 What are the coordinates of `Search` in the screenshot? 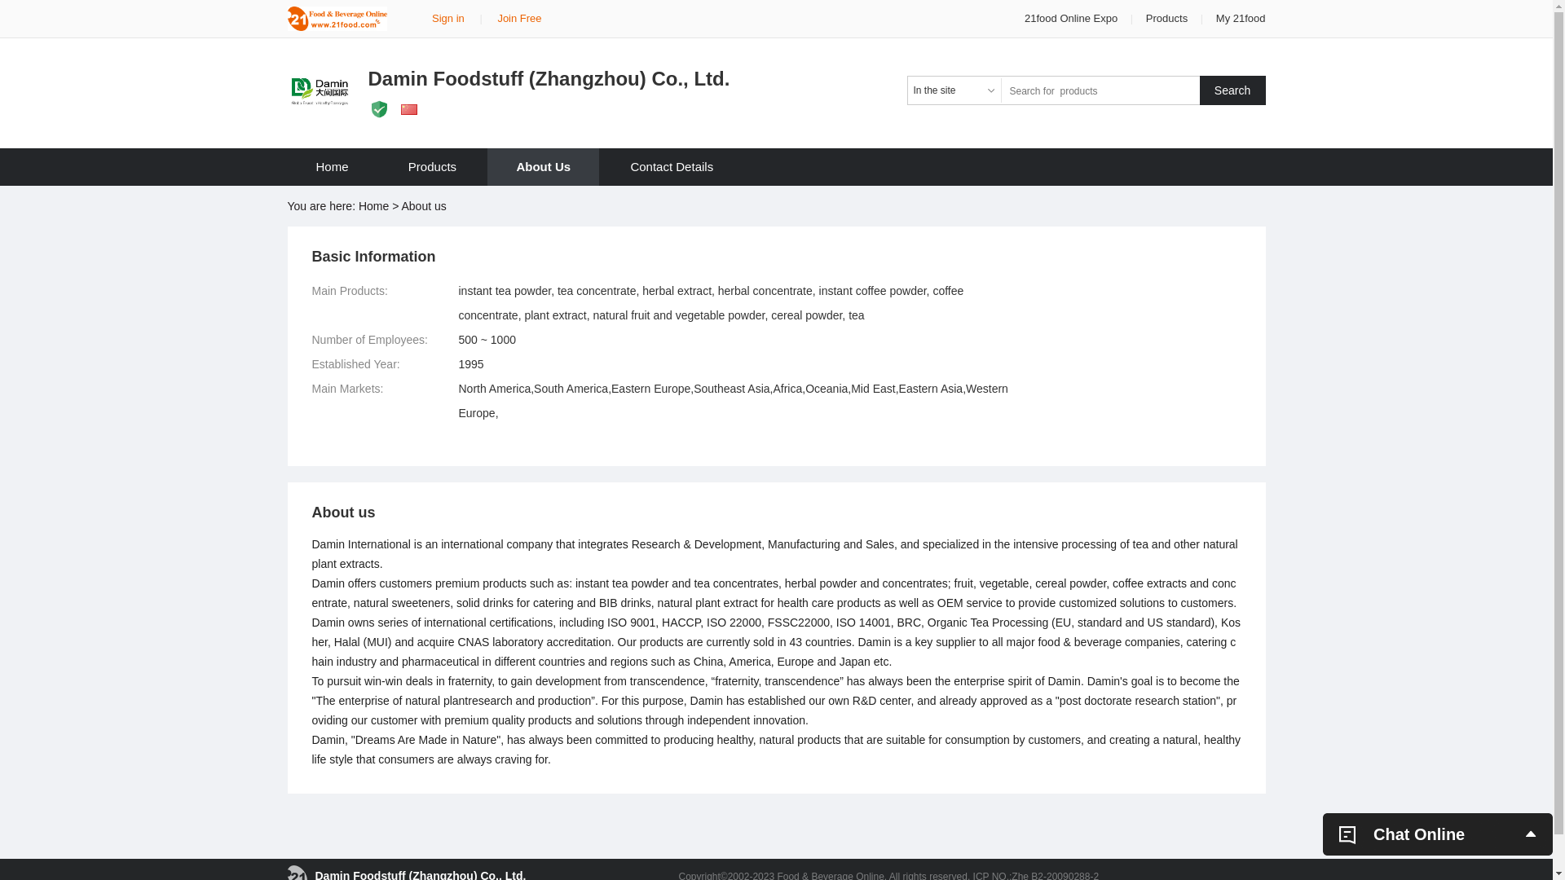 It's located at (1232, 90).